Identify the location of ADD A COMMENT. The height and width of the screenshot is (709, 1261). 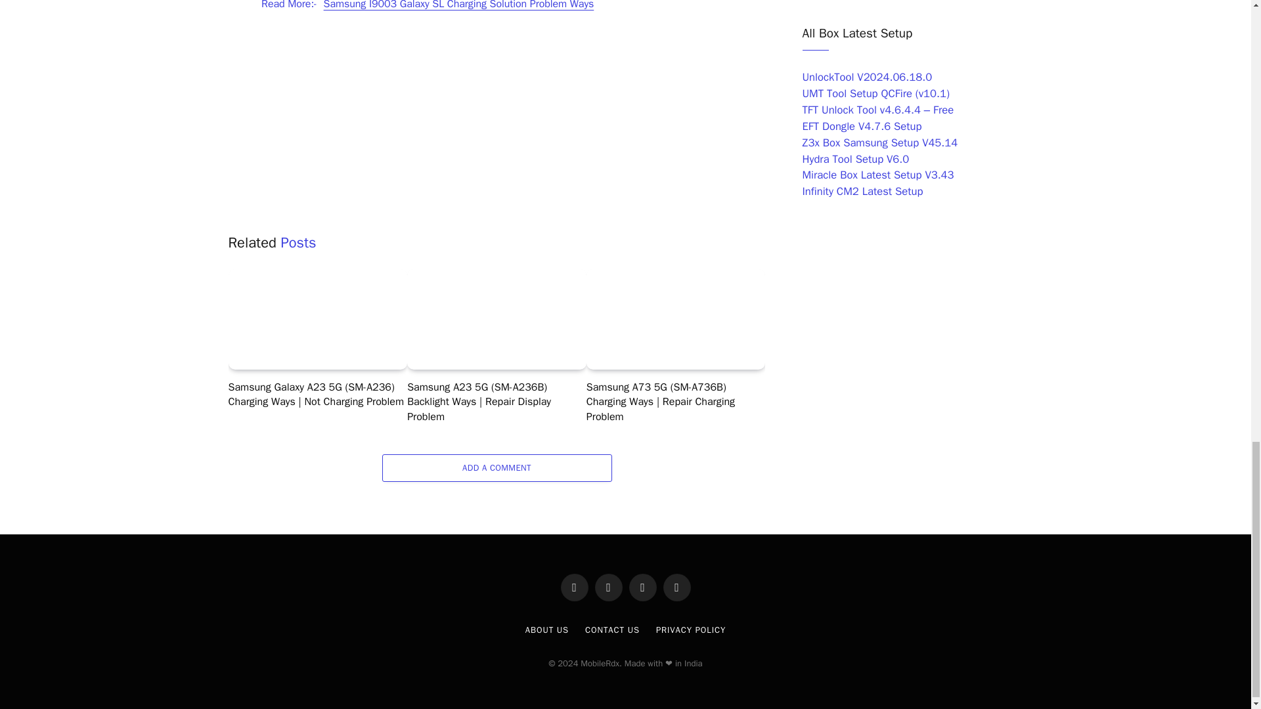
(497, 468).